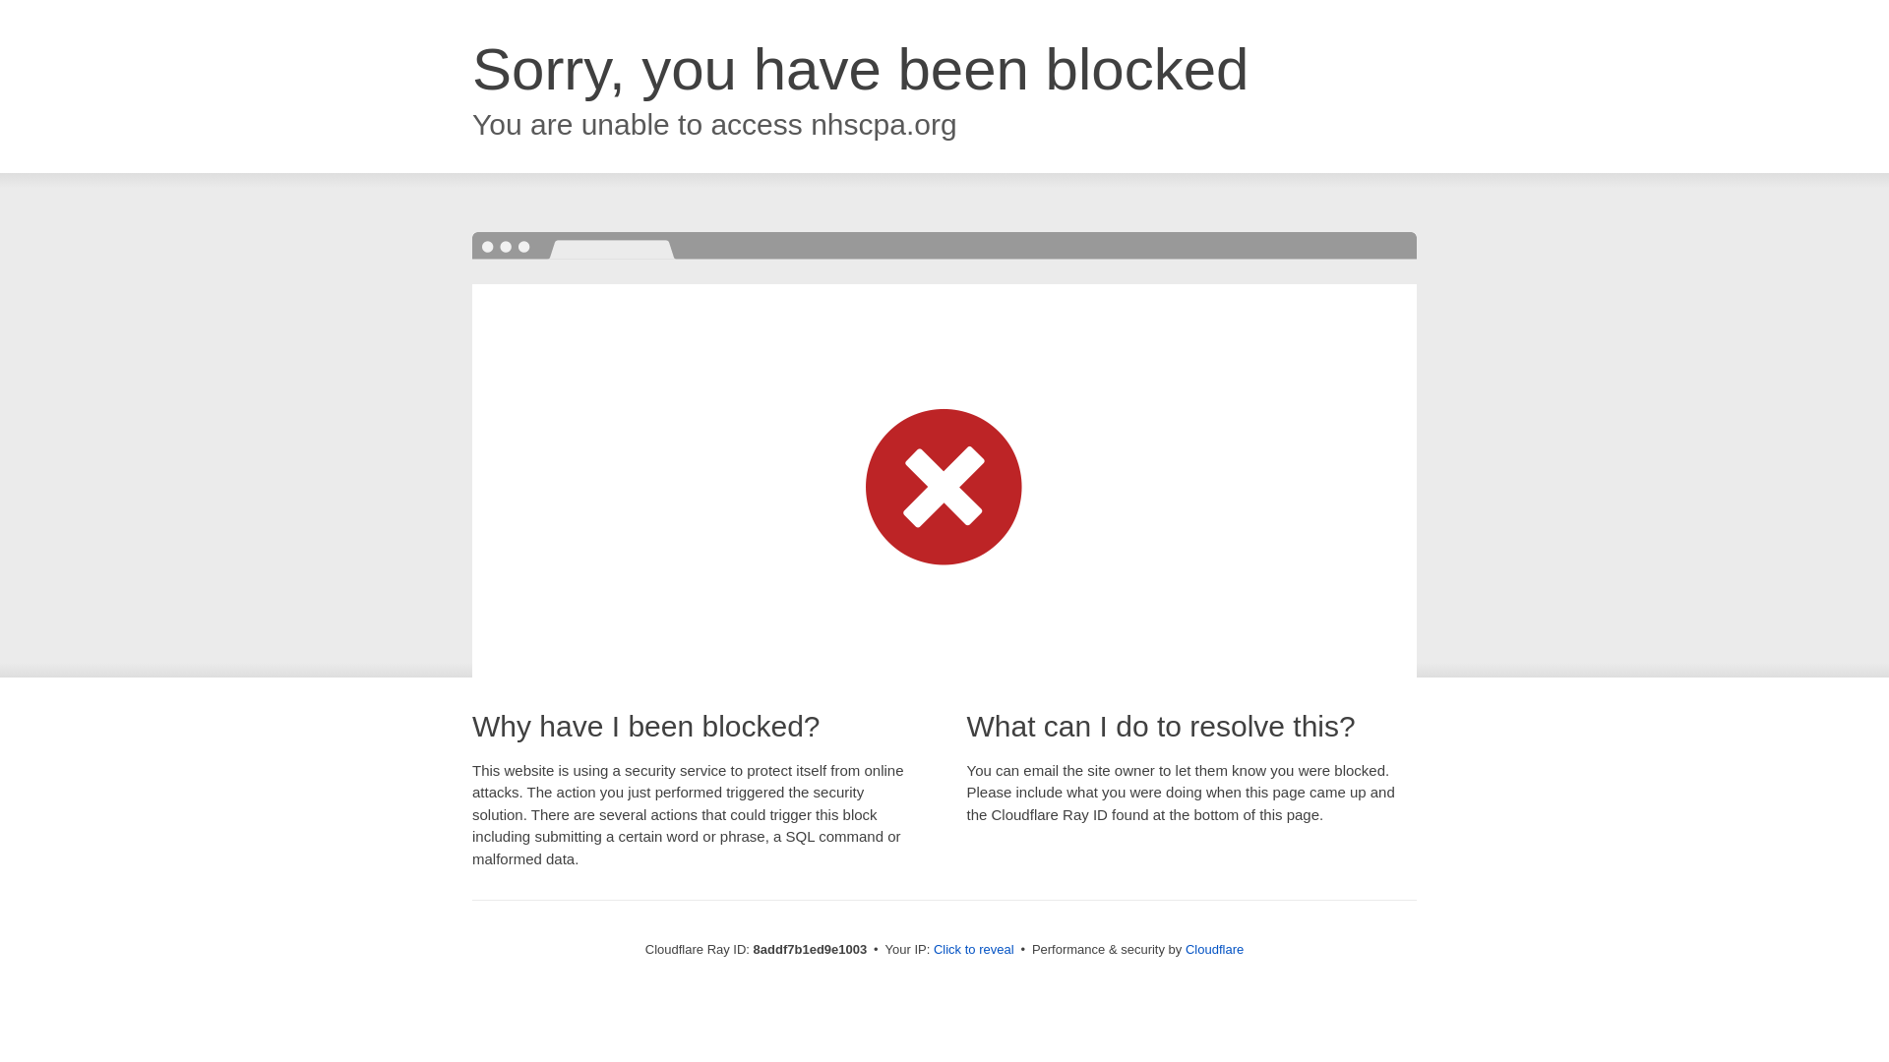  What do you see at coordinates (974, 950) in the screenshot?
I see `Click to reveal` at bounding box center [974, 950].